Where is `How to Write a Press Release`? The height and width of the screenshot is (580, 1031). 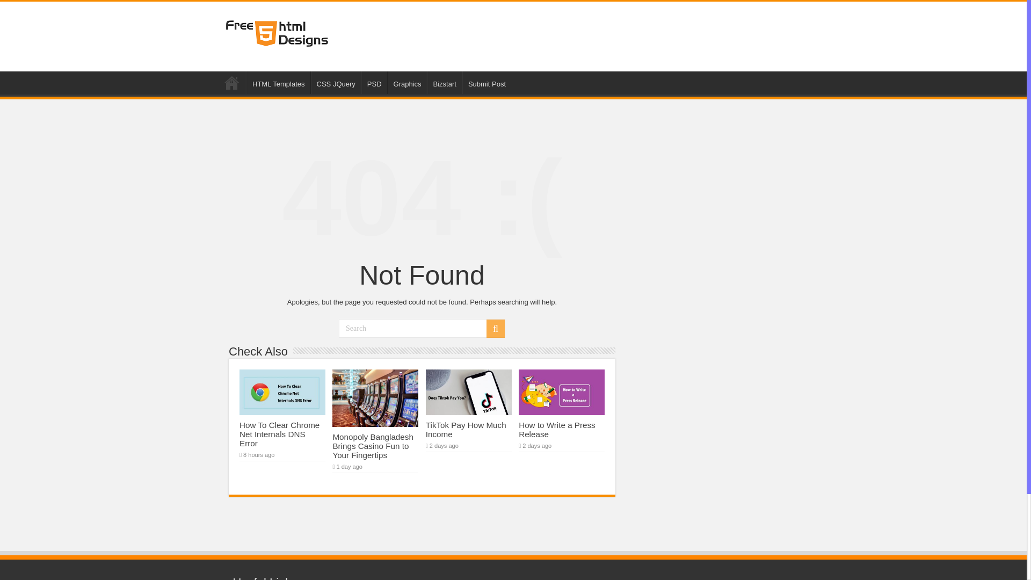
How to Write a Press Release is located at coordinates (557, 430).